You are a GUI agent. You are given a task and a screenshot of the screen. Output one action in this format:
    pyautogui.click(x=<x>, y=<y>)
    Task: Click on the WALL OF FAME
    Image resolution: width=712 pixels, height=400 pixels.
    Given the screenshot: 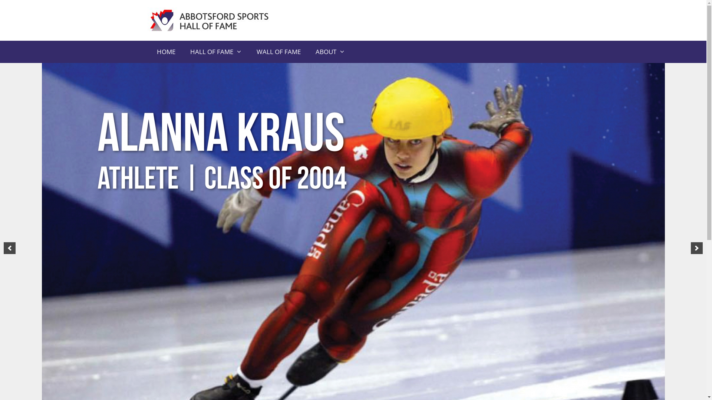 What is the action you would take?
    pyautogui.click(x=279, y=52)
    